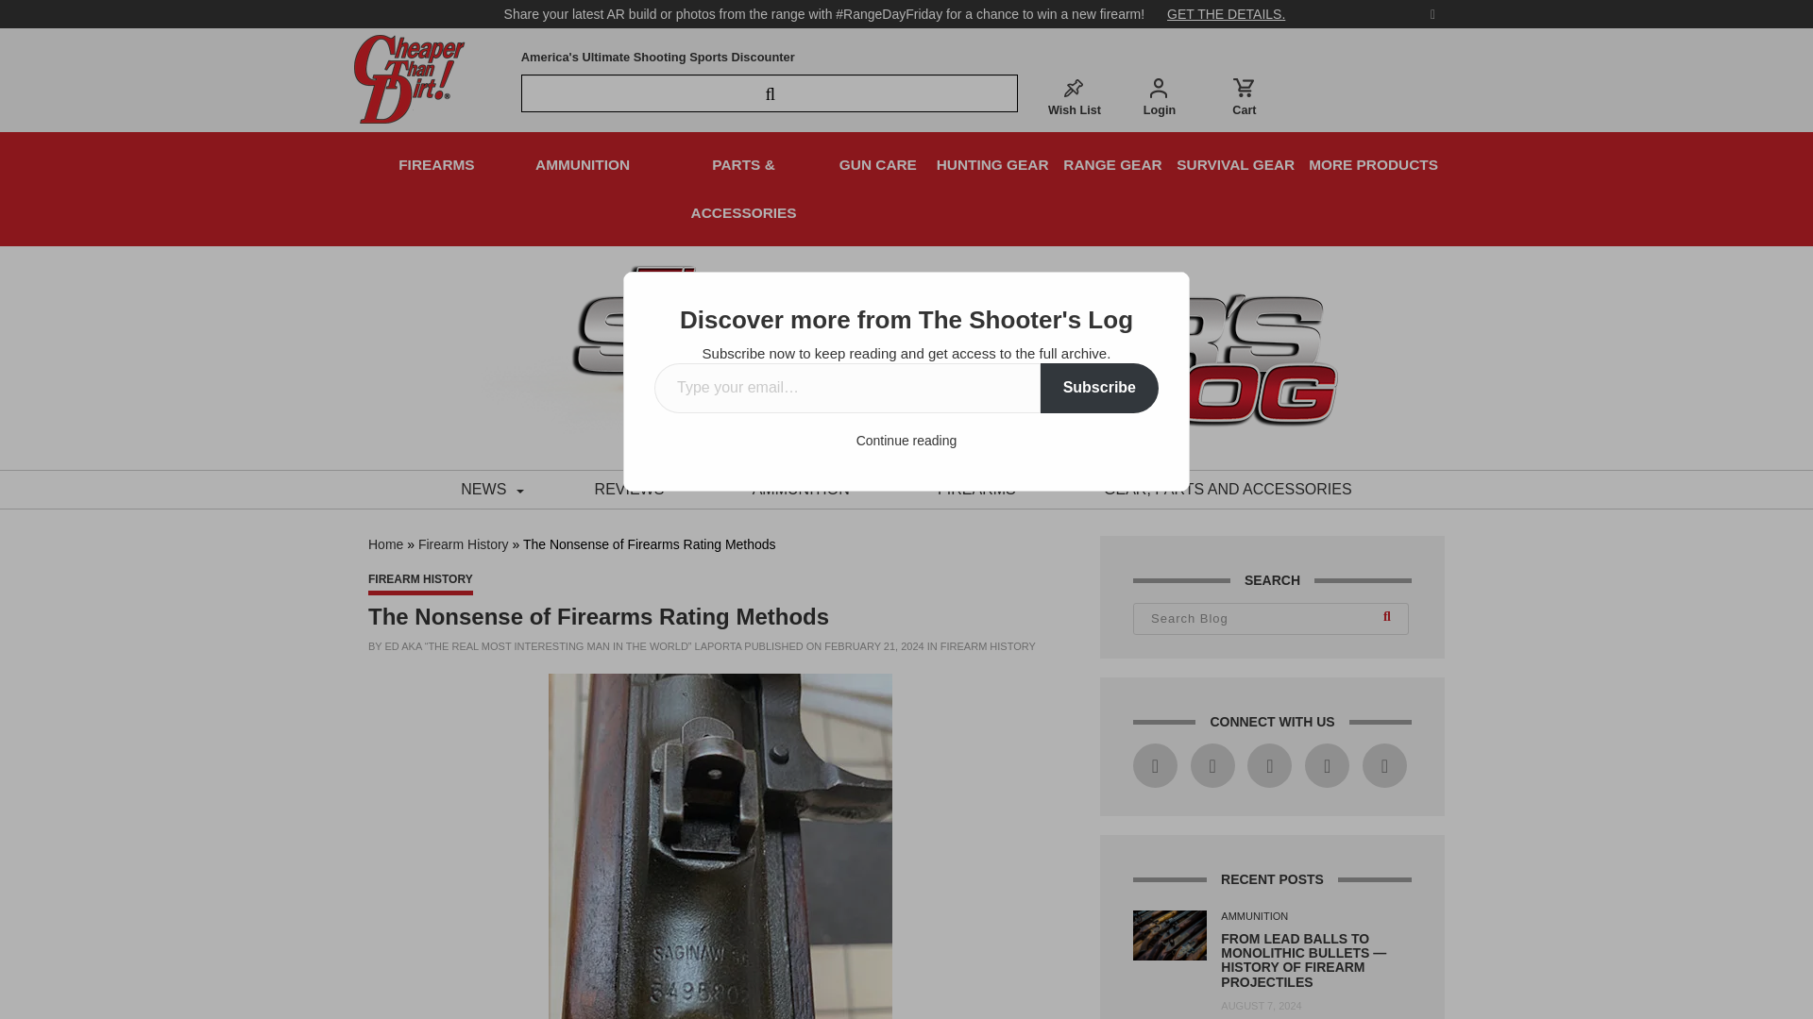 Image resolution: width=1813 pixels, height=1019 pixels. I want to click on SURVIVAL GEAR, so click(1235, 164).